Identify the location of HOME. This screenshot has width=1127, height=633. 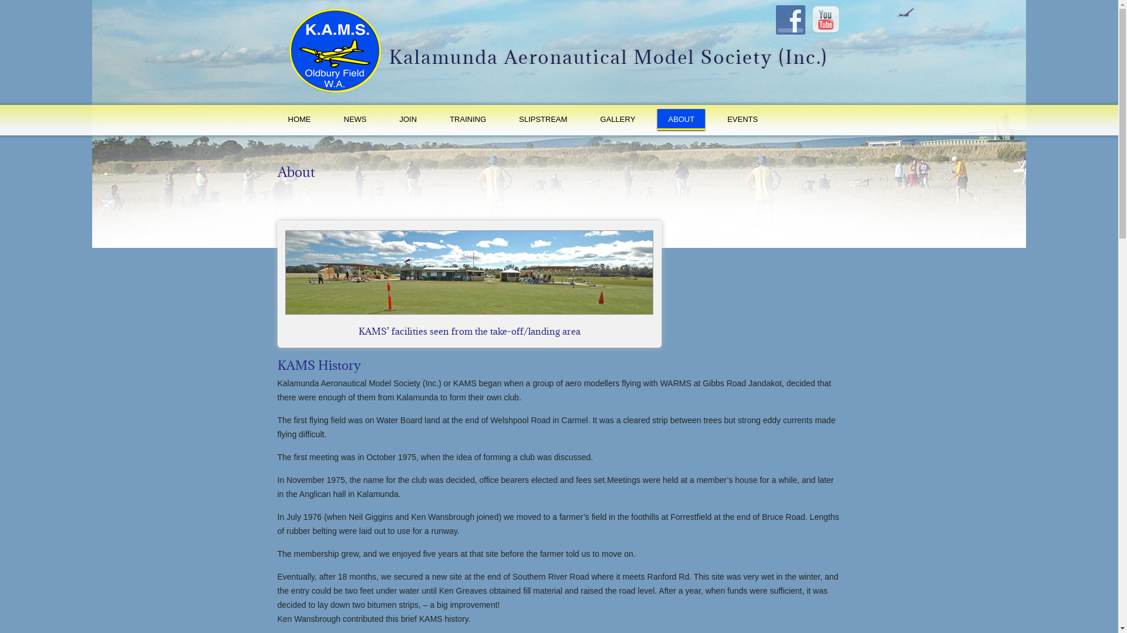
(299, 120).